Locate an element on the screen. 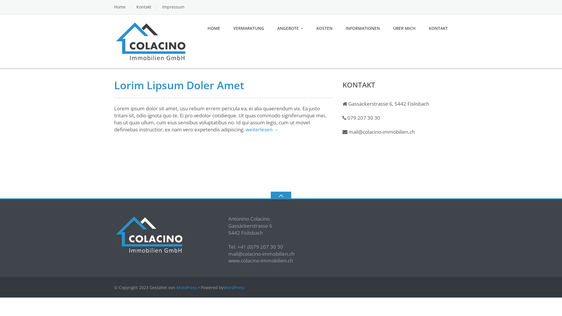  Lorim Lipsum Doler Amet is located at coordinates (179, 85).